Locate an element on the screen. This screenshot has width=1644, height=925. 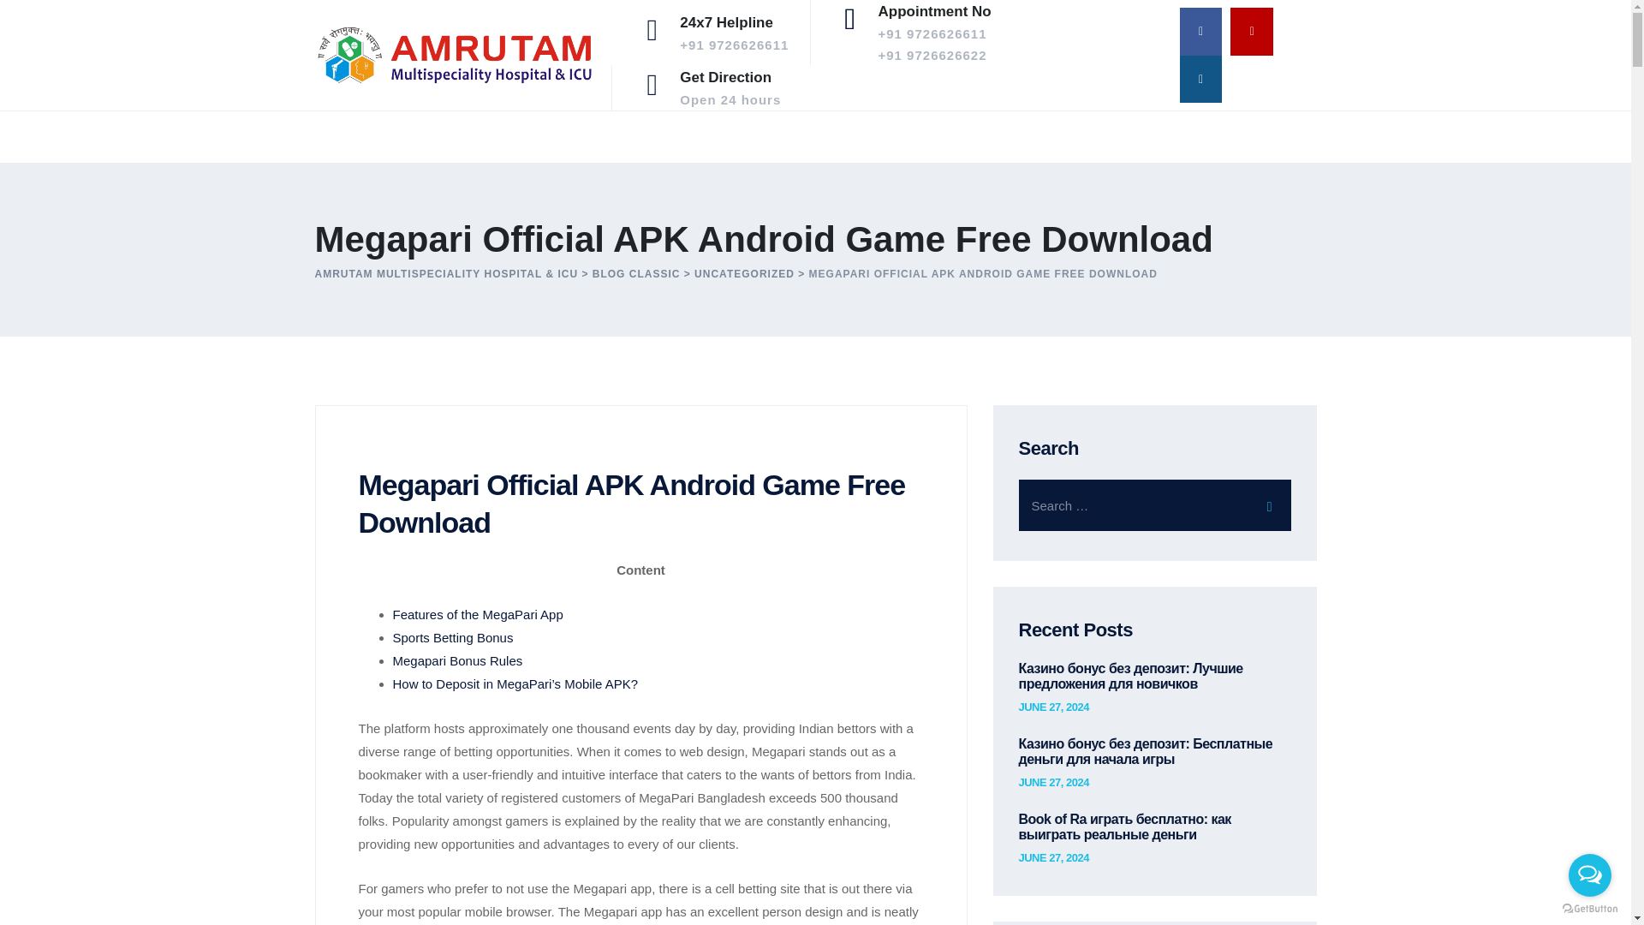
Features of the MegaPari App is located at coordinates (743, 274).